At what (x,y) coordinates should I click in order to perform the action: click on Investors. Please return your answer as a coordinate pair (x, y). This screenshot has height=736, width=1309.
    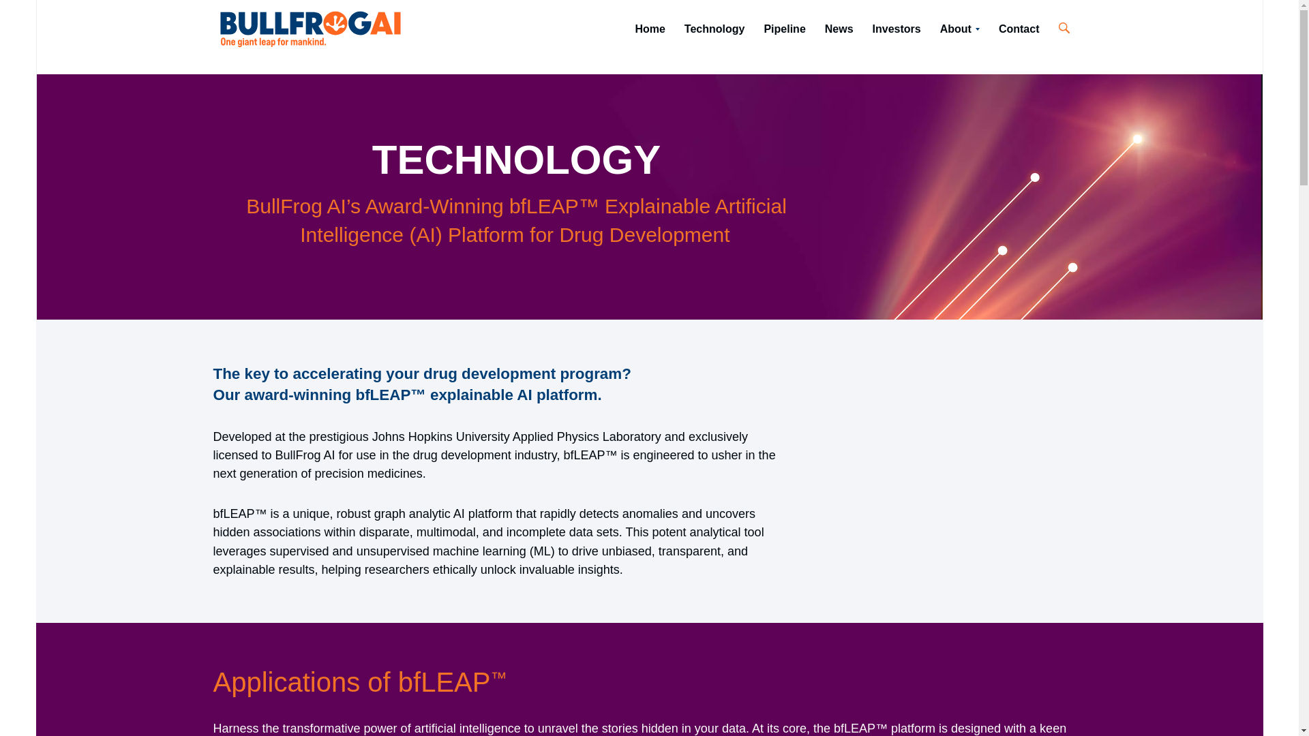
    Looking at the image, I should click on (897, 29).